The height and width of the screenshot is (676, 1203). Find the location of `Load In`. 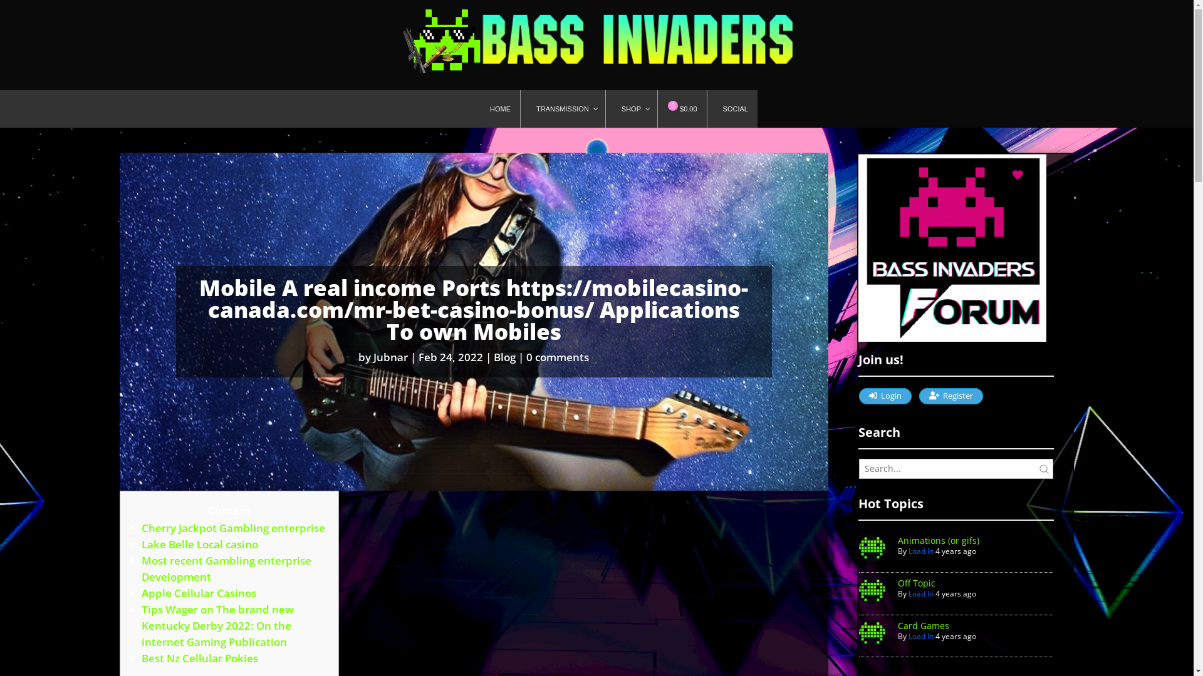

Load In is located at coordinates (921, 551).